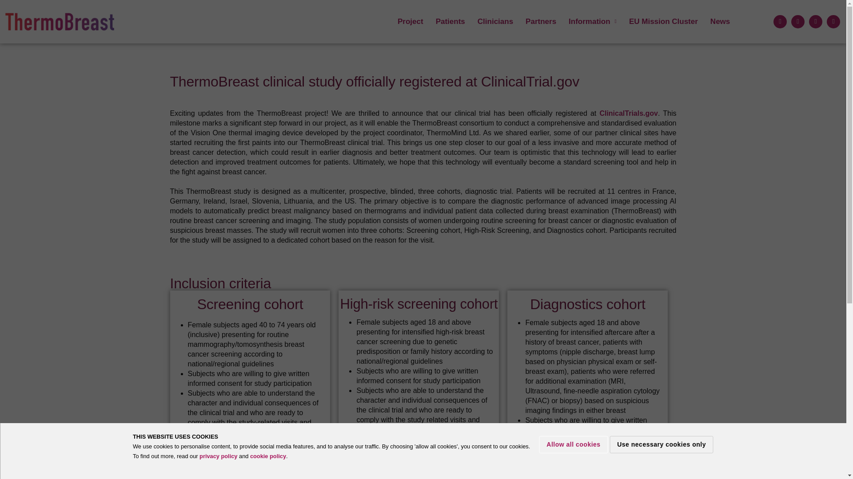 This screenshot has width=853, height=479. What do you see at coordinates (573, 444) in the screenshot?
I see `Allow all cookies` at bounding box center [573, 444].